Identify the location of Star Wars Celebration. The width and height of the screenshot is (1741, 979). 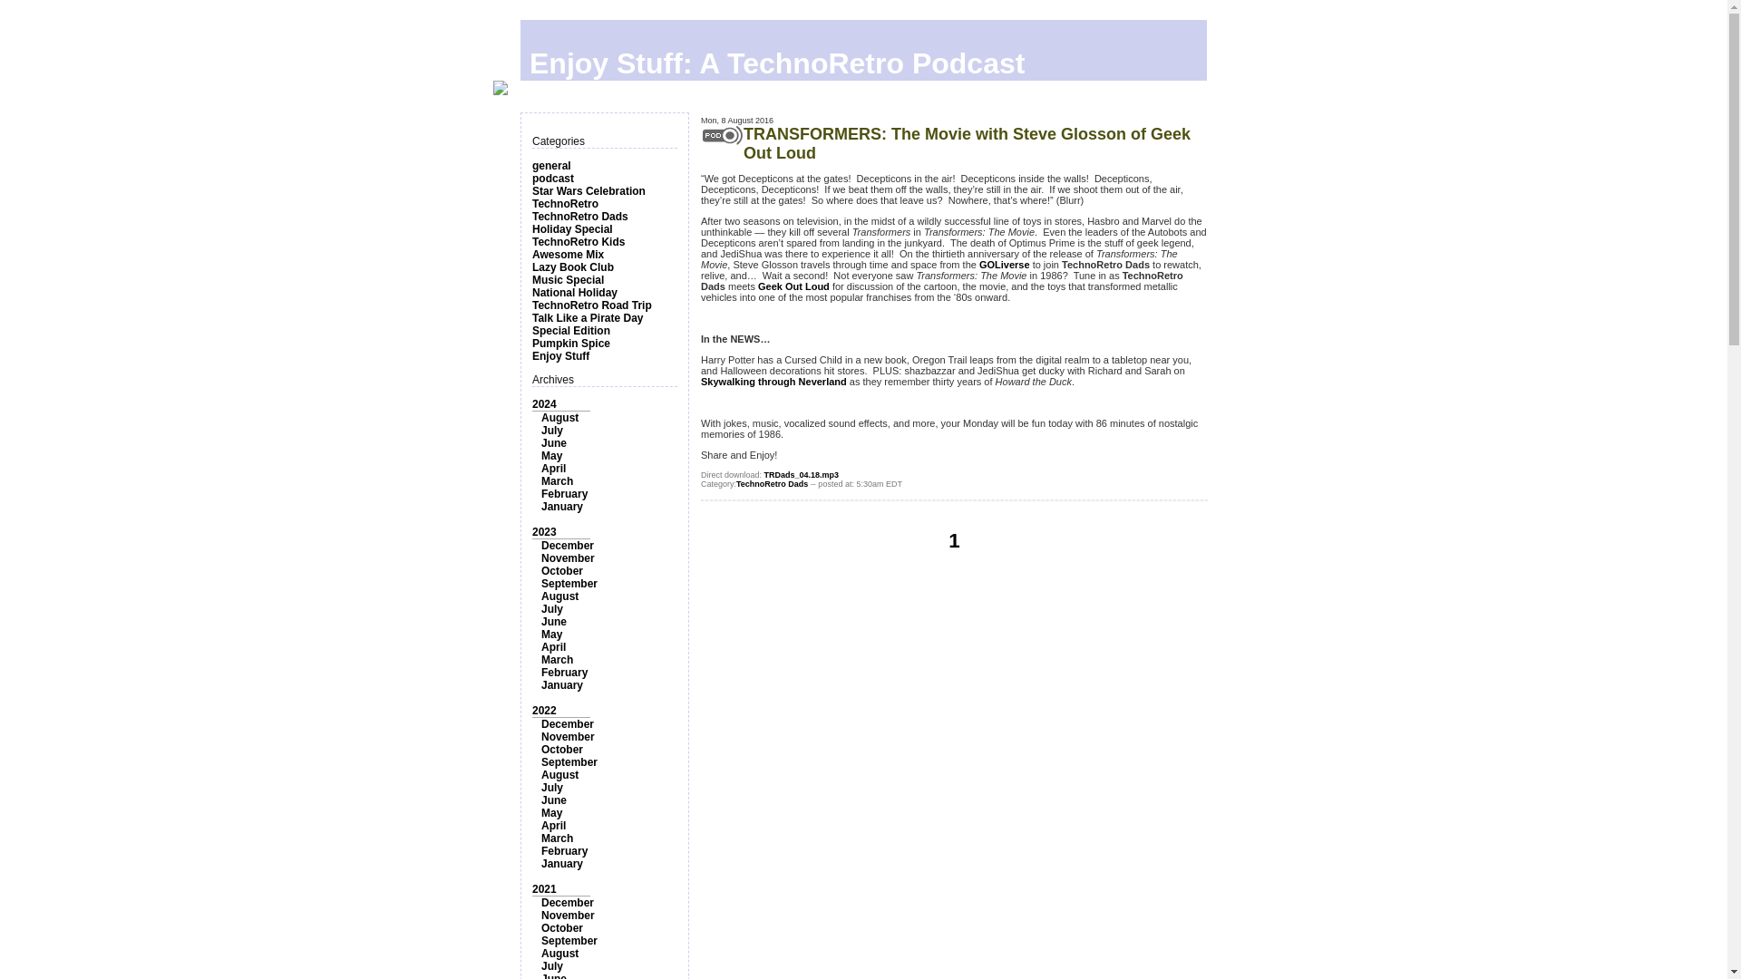
(589, 191).